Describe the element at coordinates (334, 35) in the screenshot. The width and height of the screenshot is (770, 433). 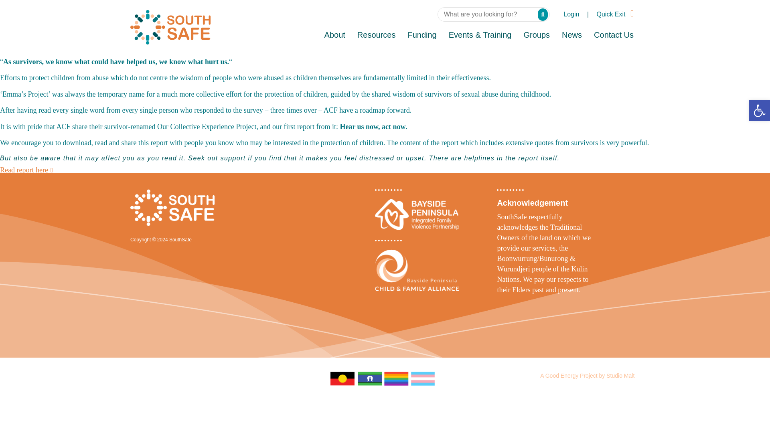
I see `About` at that location.